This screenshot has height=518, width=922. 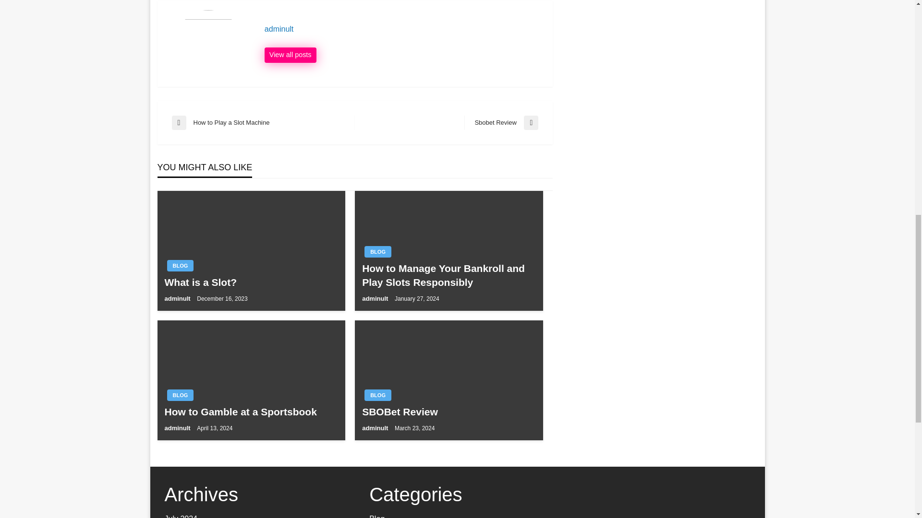 I want to click on SBOBet Review, so click(x=449, y=412).